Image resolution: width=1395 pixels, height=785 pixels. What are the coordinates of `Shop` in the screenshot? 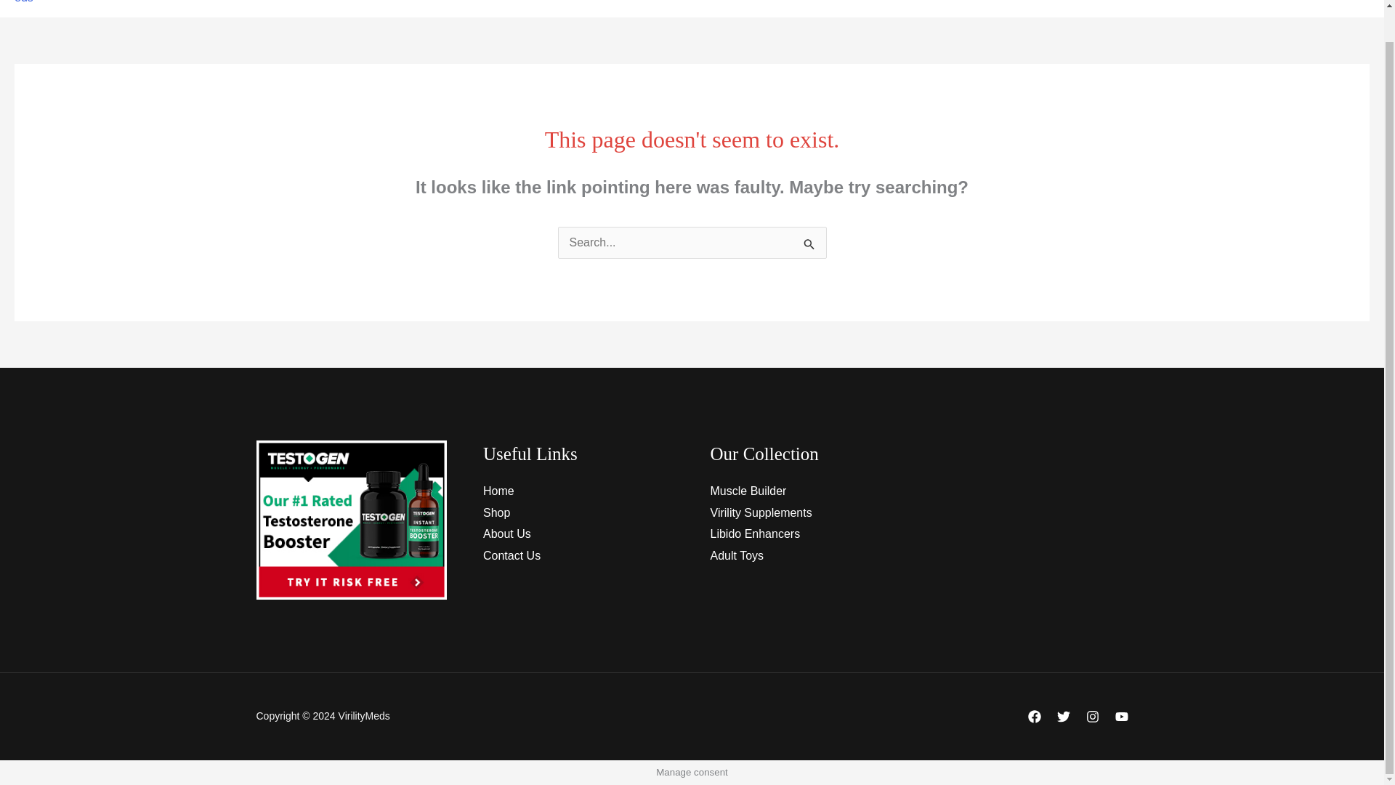 It's located at (496, 512).